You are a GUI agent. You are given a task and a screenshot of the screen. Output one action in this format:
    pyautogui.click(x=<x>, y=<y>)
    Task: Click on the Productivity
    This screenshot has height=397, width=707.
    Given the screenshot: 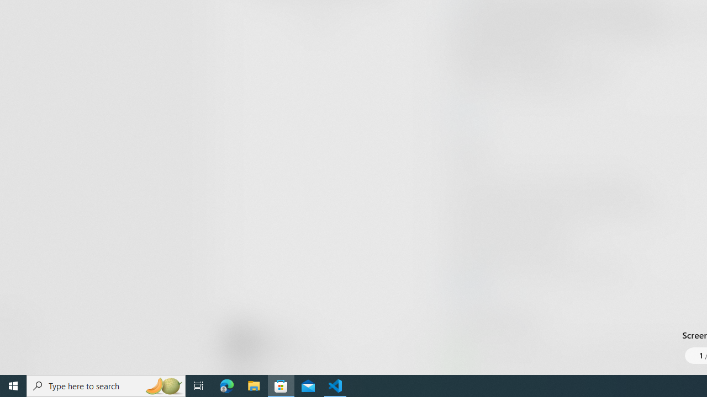 What is the action you would take?
    pyautogui.click(x=320, y=17)
    